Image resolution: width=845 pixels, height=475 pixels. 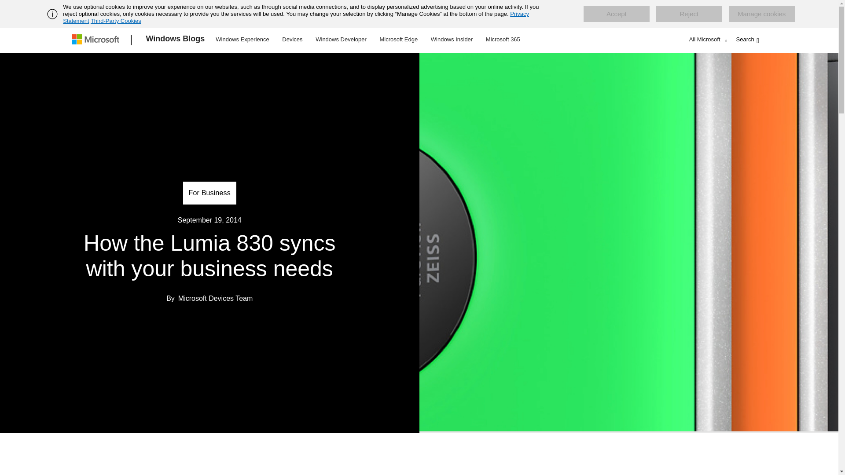 I want to click on Microsoft, so click(x=97, y=40).